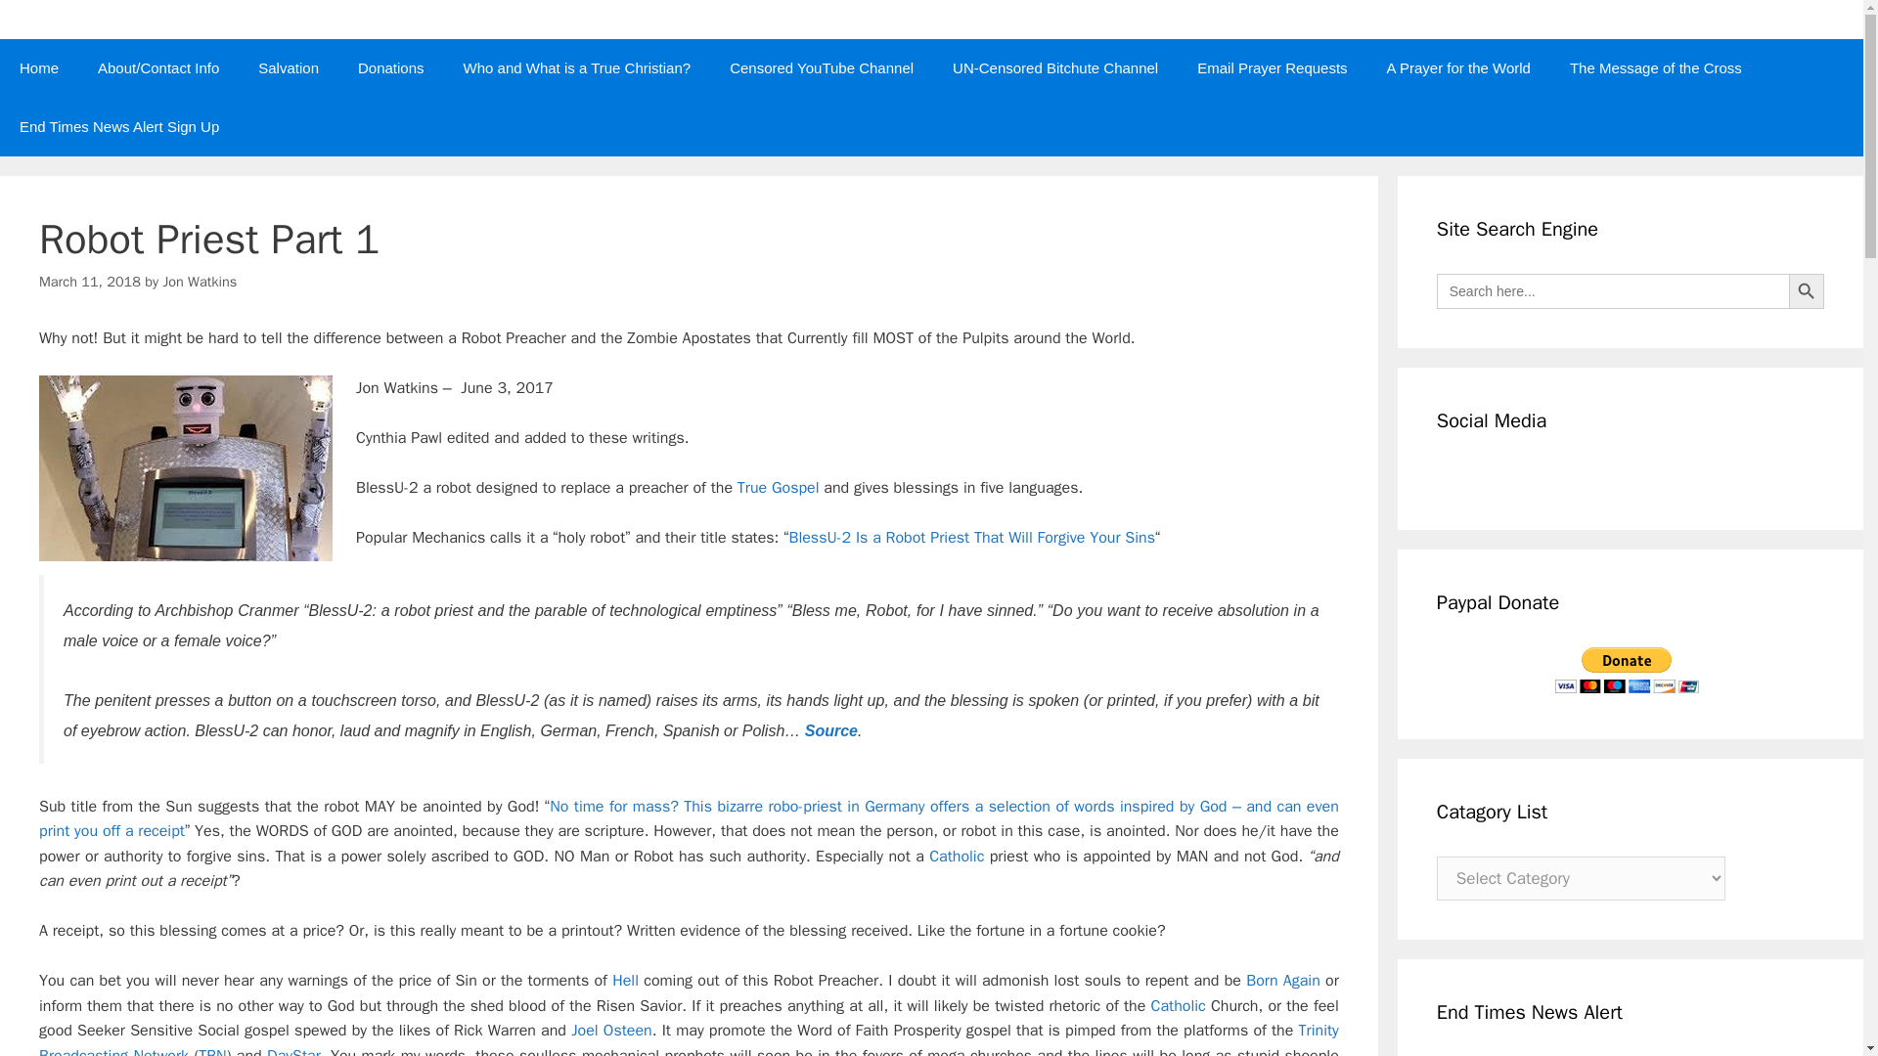 This screenshot has height=1056, width=1878. What do you see at coordinates (957, 857) in the screenshot?
I see `Catholic` at bounding box center [957, 857].